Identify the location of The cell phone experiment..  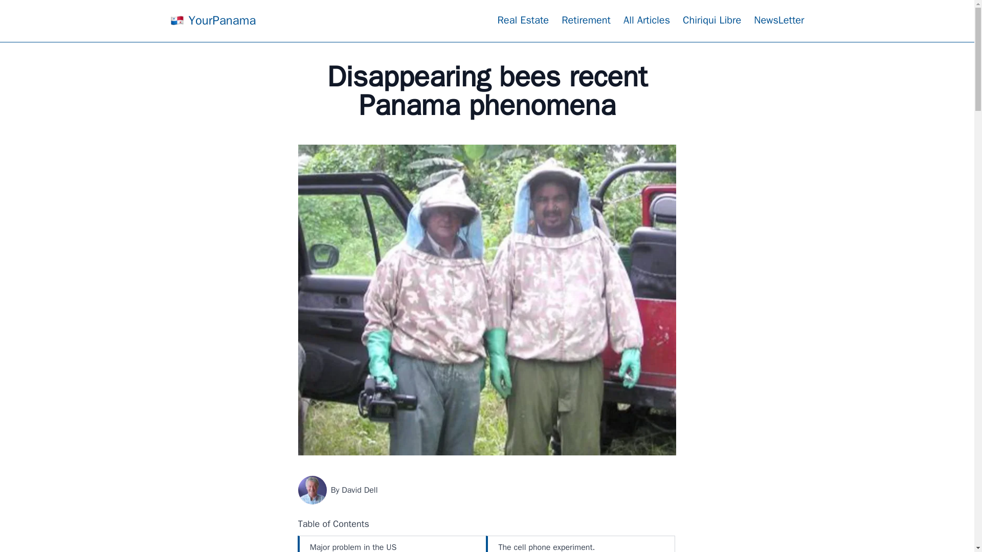
(581, 544).